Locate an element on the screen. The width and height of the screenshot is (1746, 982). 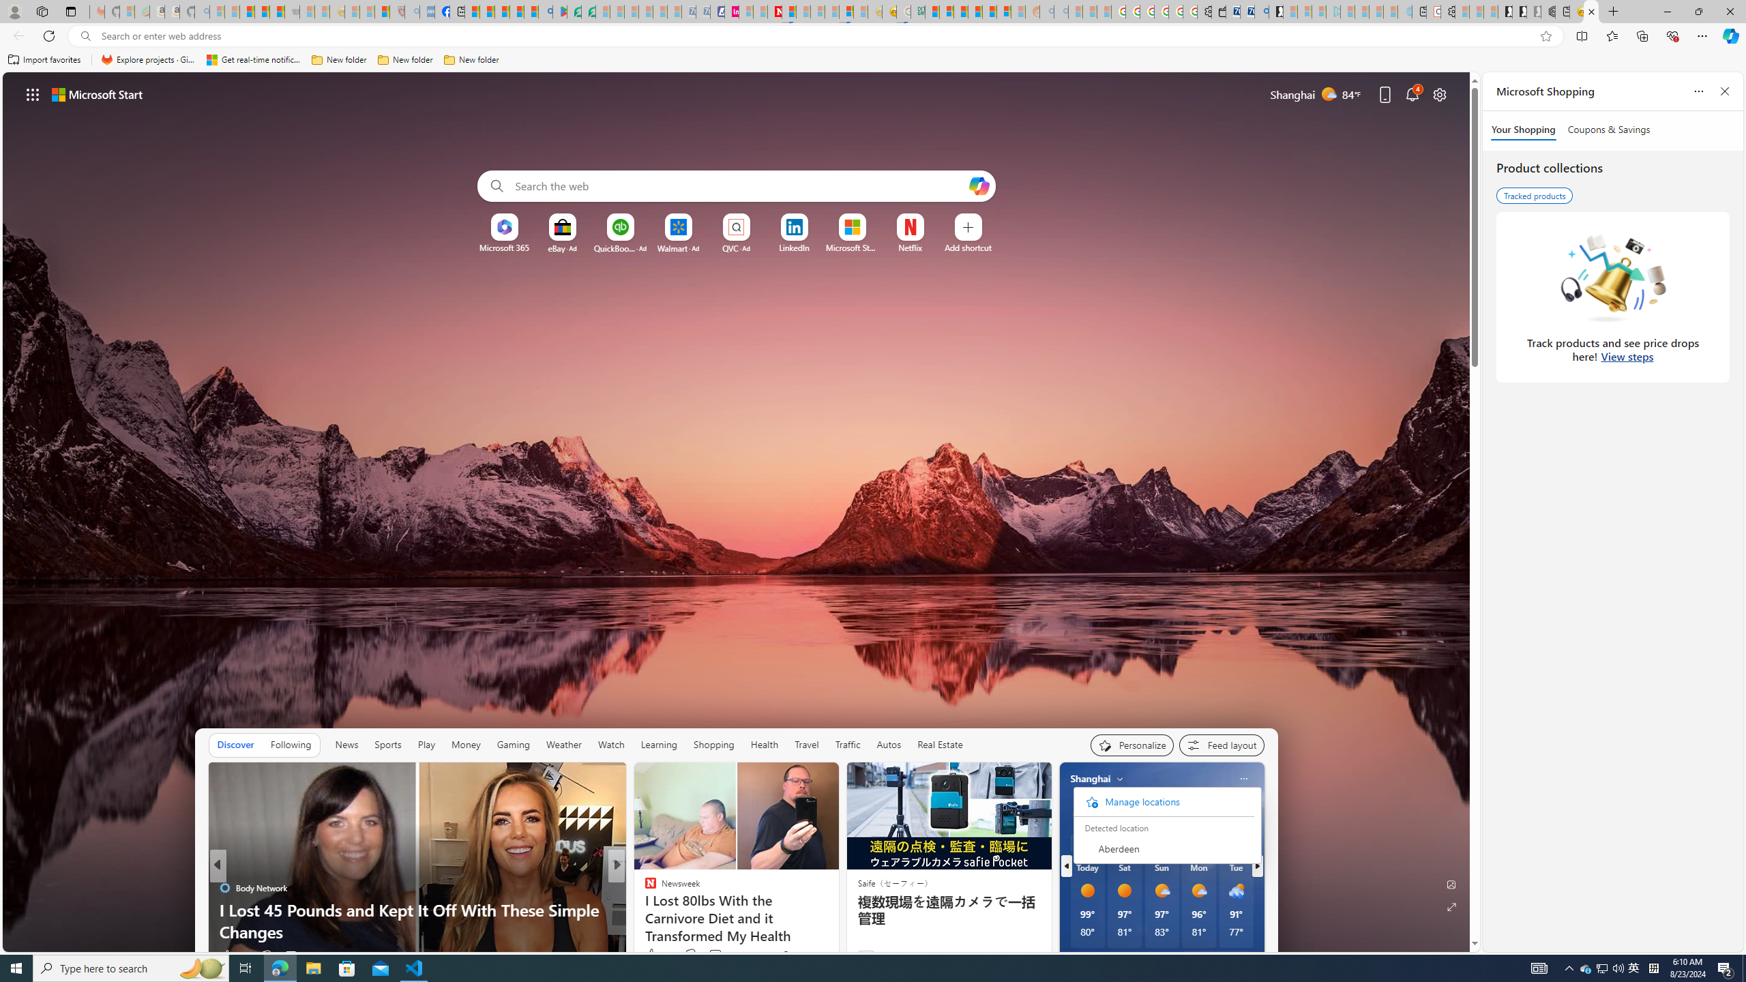
383 Like is located at coordinates (657, 955).